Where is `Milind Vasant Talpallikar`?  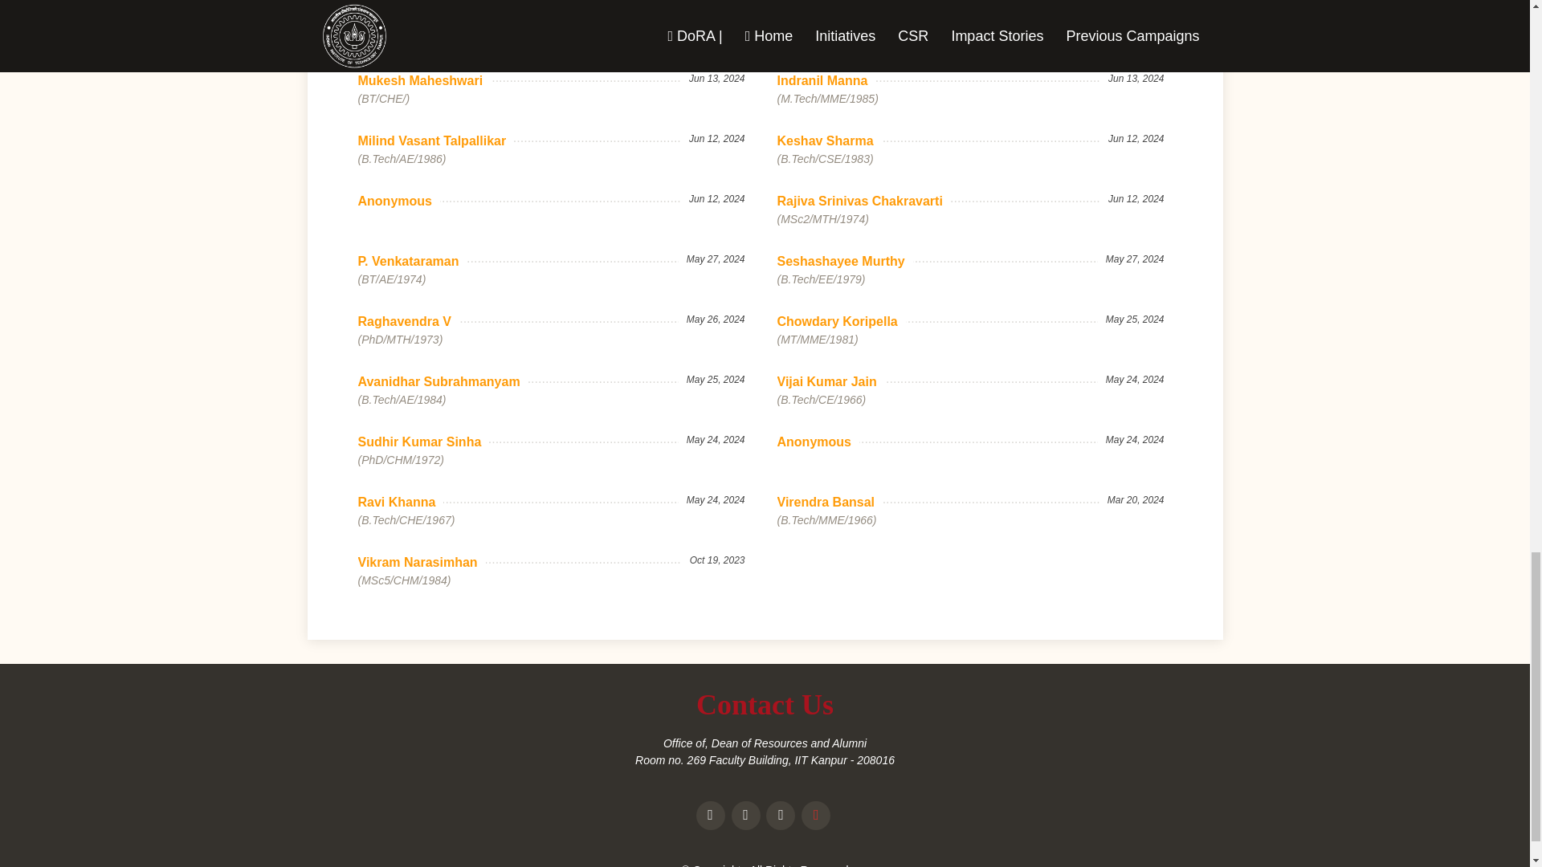 Milind Vasant Talpallikar is located at coordinates (436, 141).